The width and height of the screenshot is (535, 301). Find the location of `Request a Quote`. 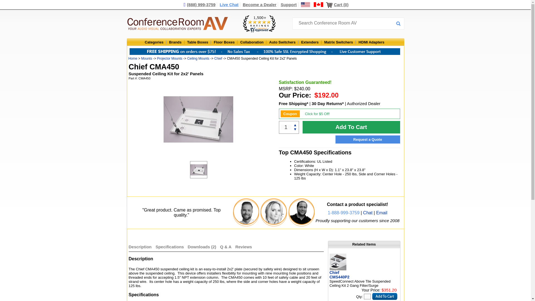

Request a Quote is located at coordinates (368, 139).